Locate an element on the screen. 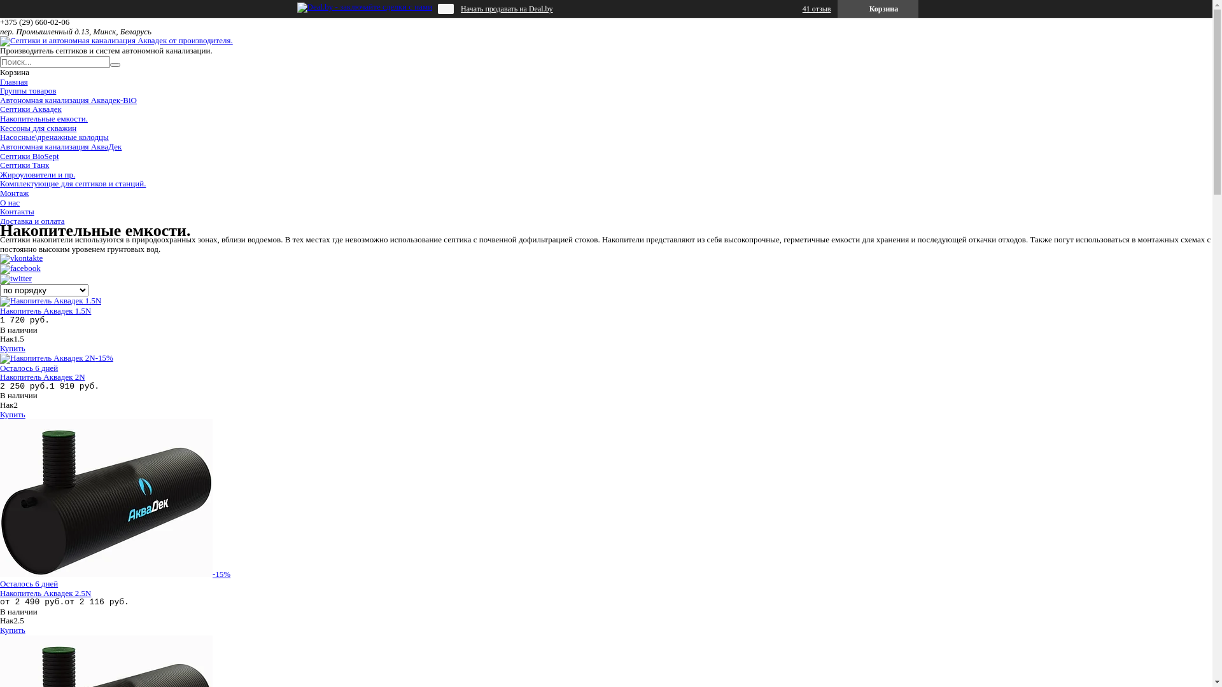  facebook is located at coordinates (20, 268).